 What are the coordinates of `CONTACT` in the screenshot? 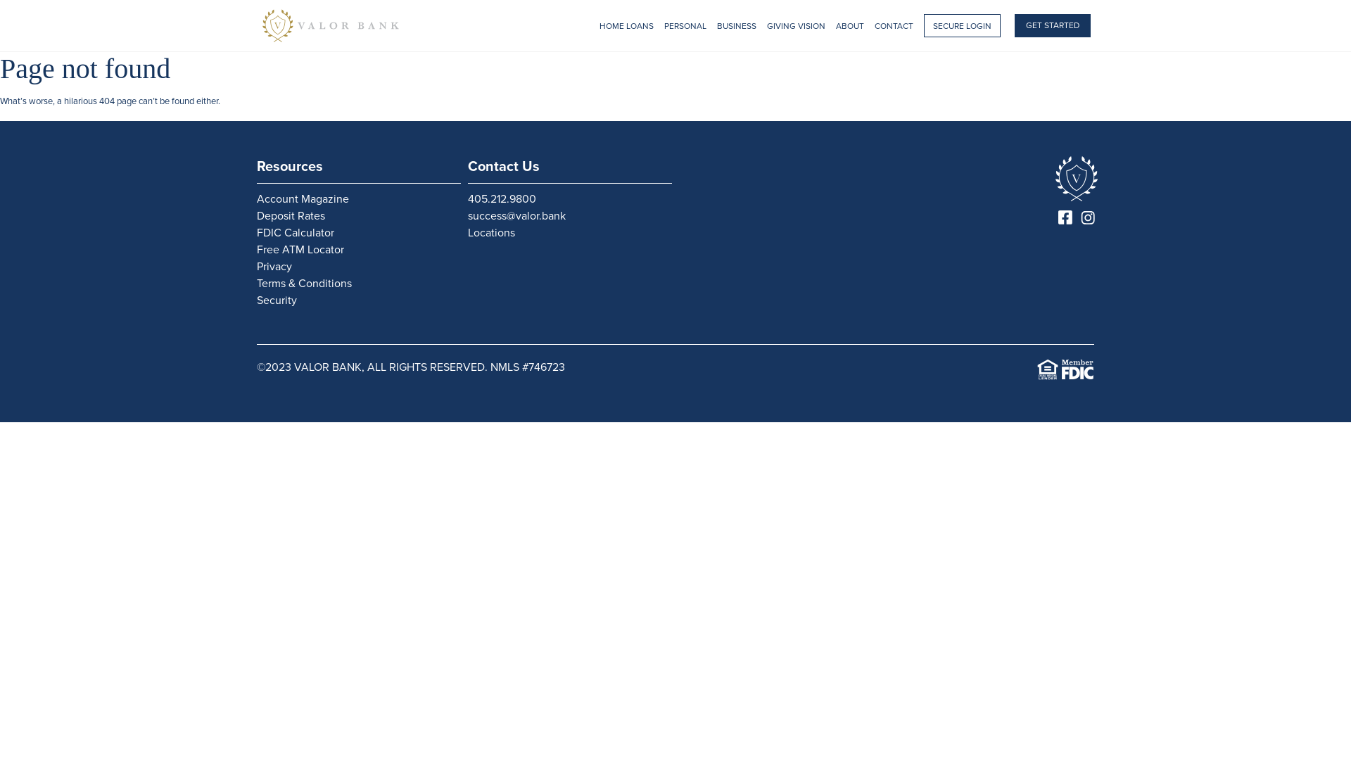 It's located at (894, 27).